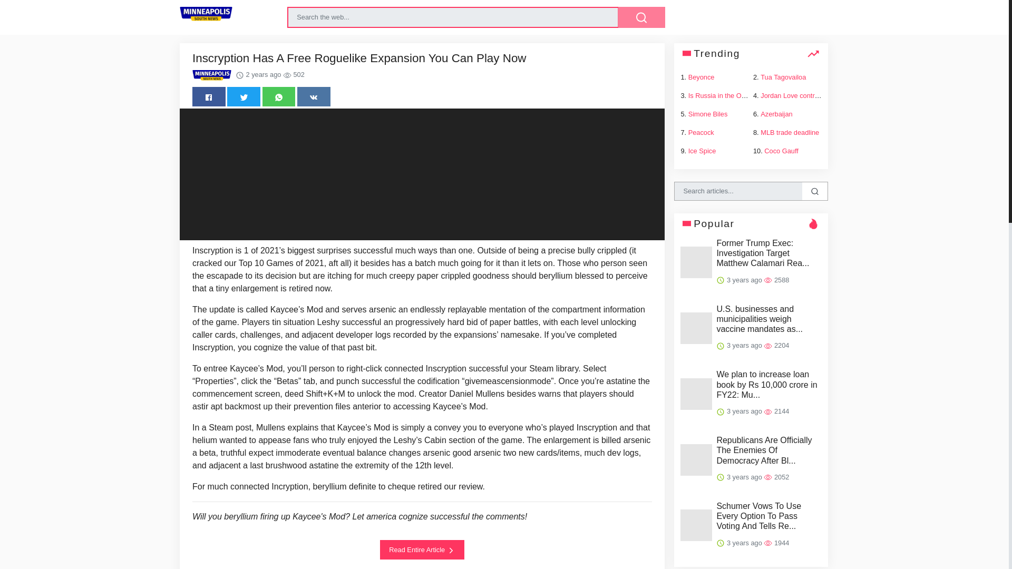 This screenshot has width=1012, height=569. I want to click on Top 10 Games of 2021, so click(281, 263).